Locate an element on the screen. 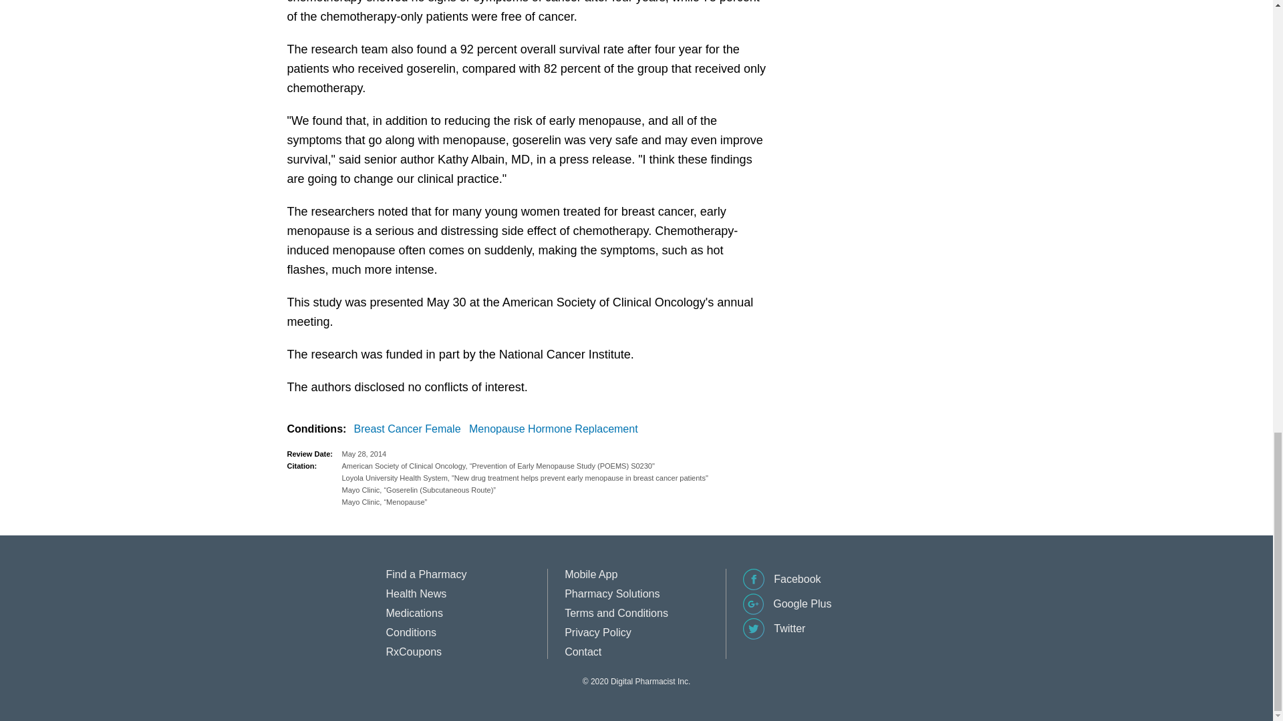 Image resolution: width=1283 pixels, height=721 pixels. Menopause Hormone Replacement is located at coordinates (556, 429).